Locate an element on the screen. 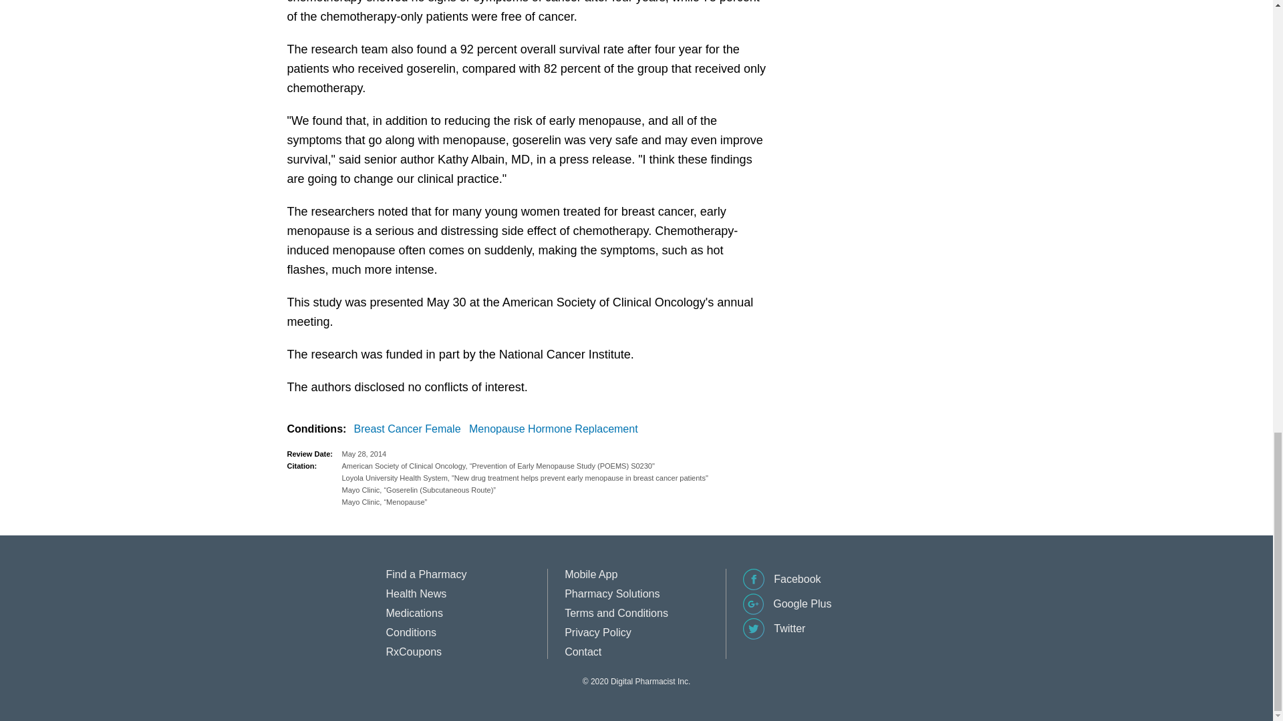 Image resolution: width=1283 pixels, height=721 pixels. Menopause Hormone Replacement is located at coordinates (556, 429).